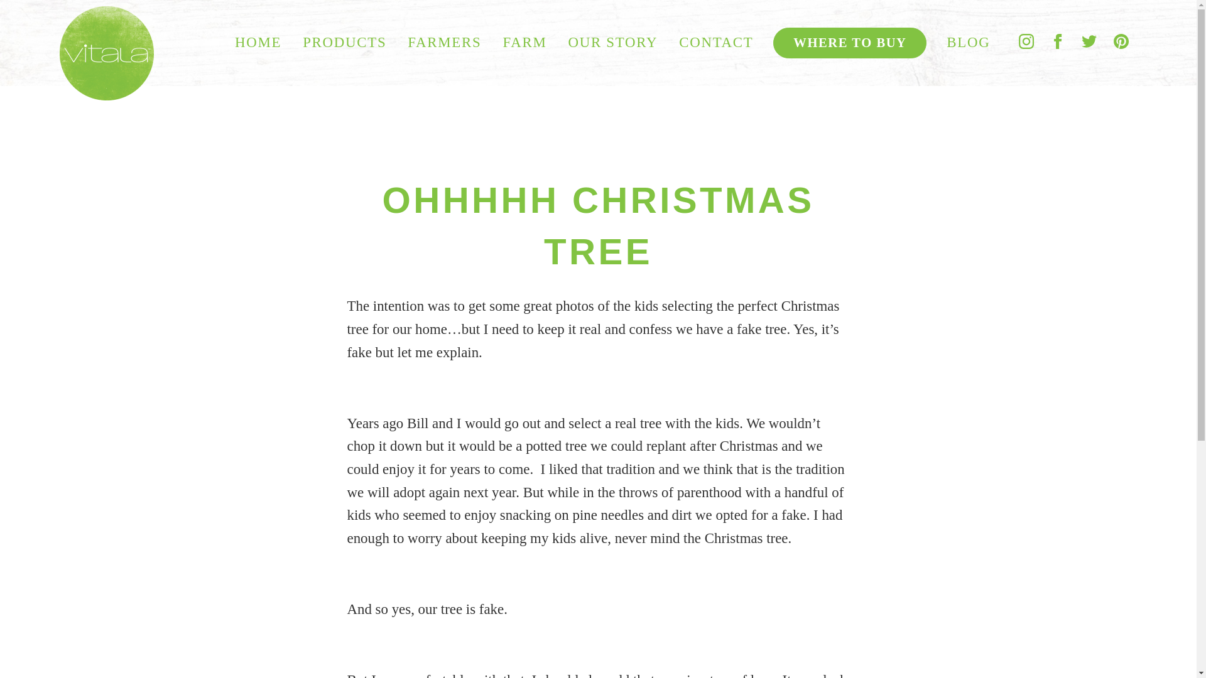  Describe the element at coordinates (969, 43) in the screenshot. I see `BLOG` at that location.